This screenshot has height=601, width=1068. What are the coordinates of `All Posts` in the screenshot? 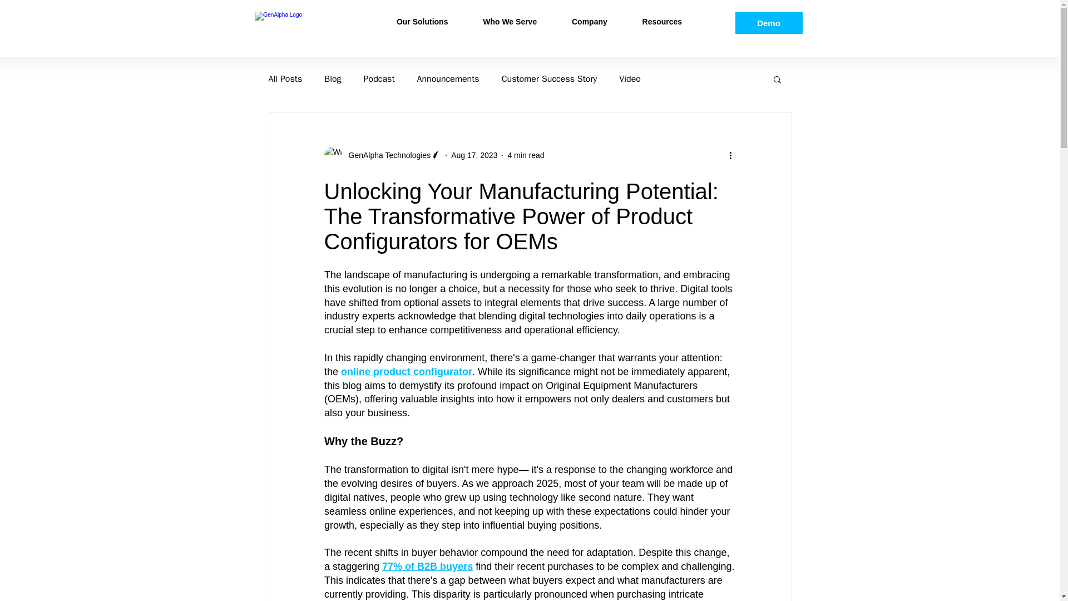 It's located at (285, 79).